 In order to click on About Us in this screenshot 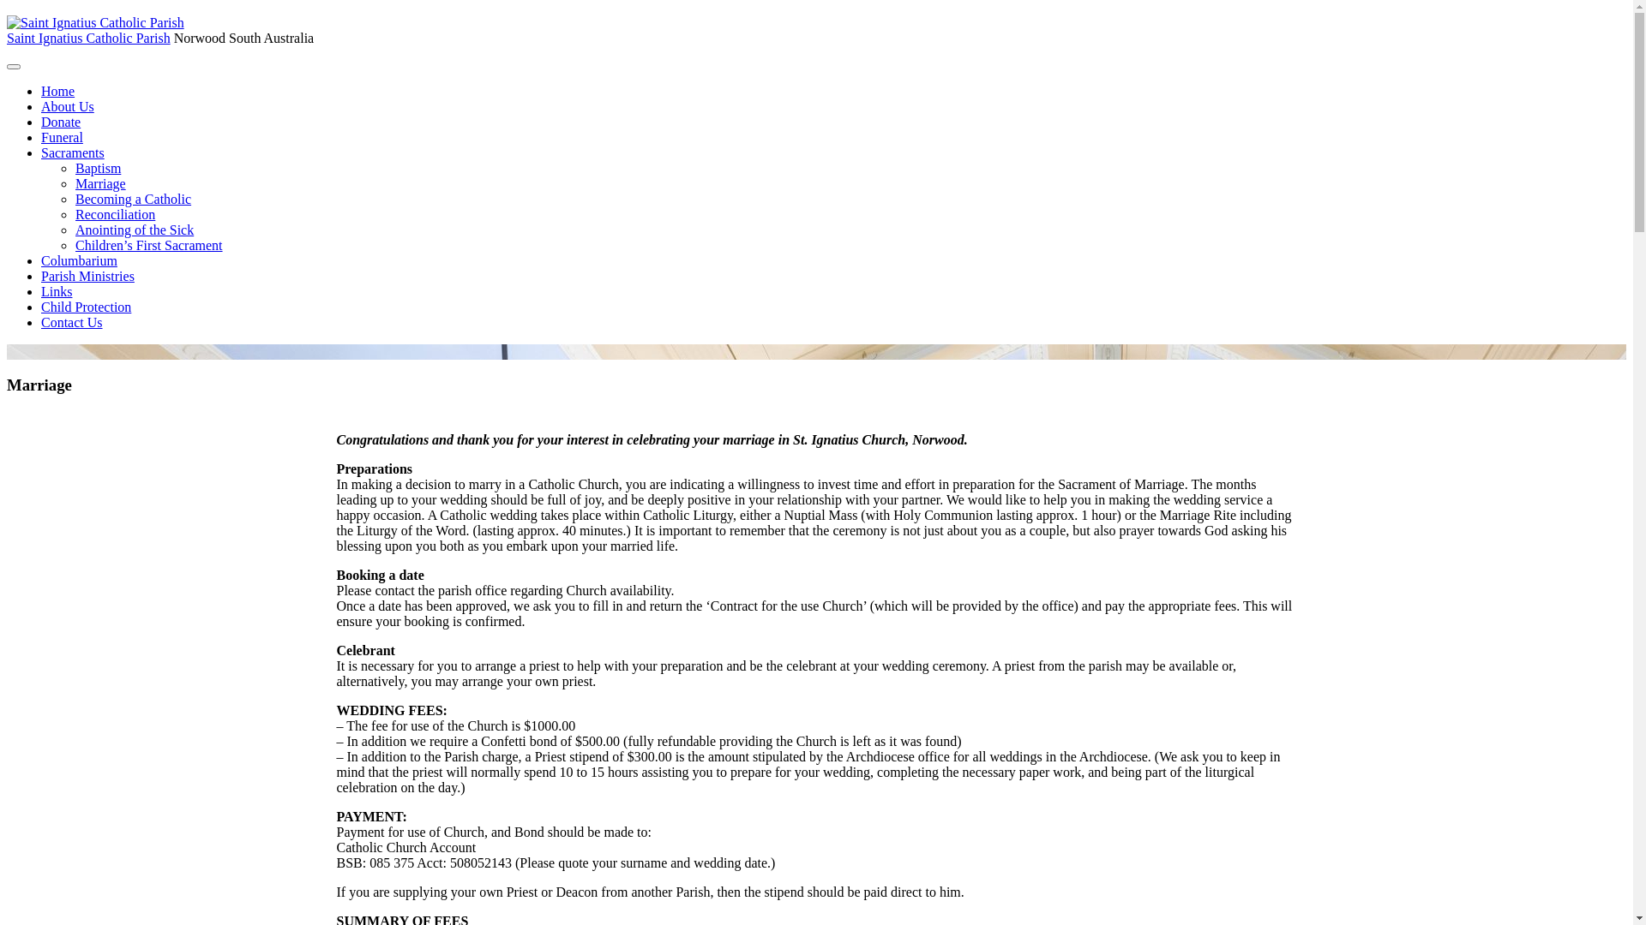, I will do `click(68, 106)`.